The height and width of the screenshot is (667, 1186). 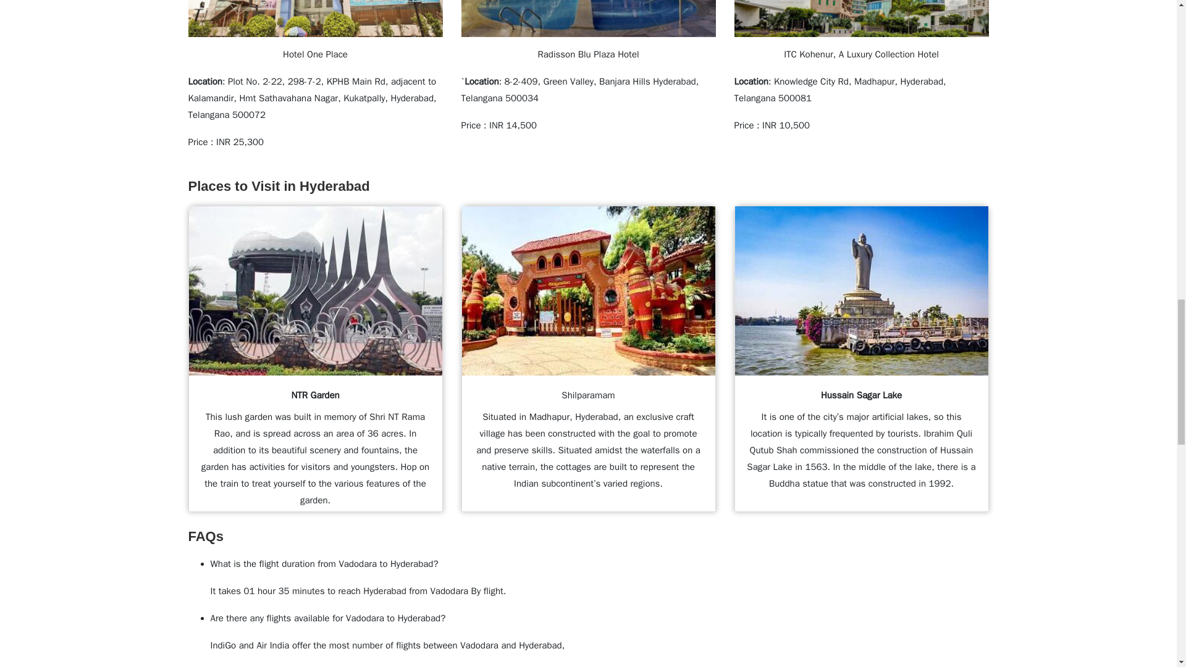 What do you see at coordinates (588, 19) in the screenshot?
I see `Radisson Blu Plaza Hotel Hyderabad - Lowest Flight Fares` at bounding box center [588, 19].